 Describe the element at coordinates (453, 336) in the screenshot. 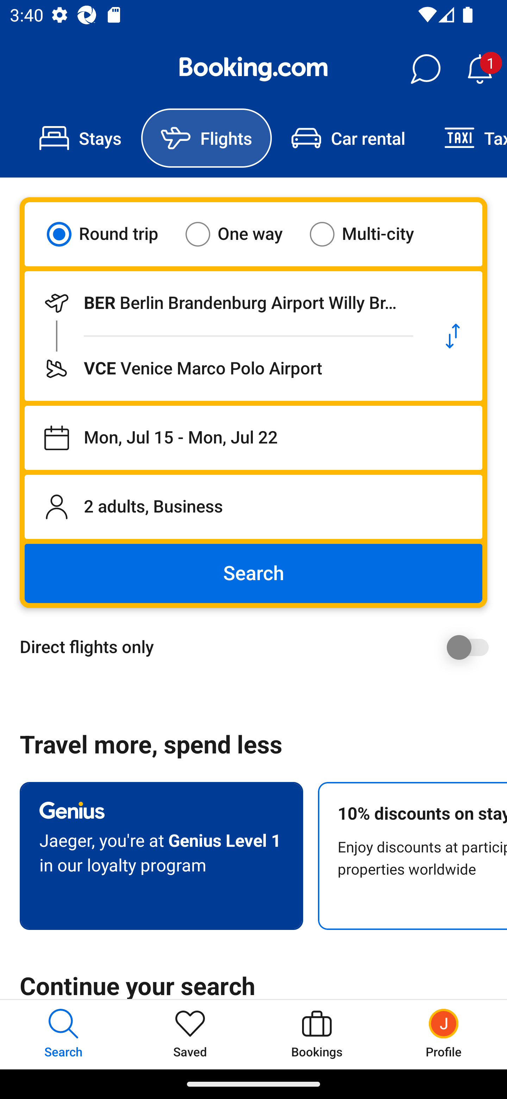

I see `Swap departure location and destination` at that location.